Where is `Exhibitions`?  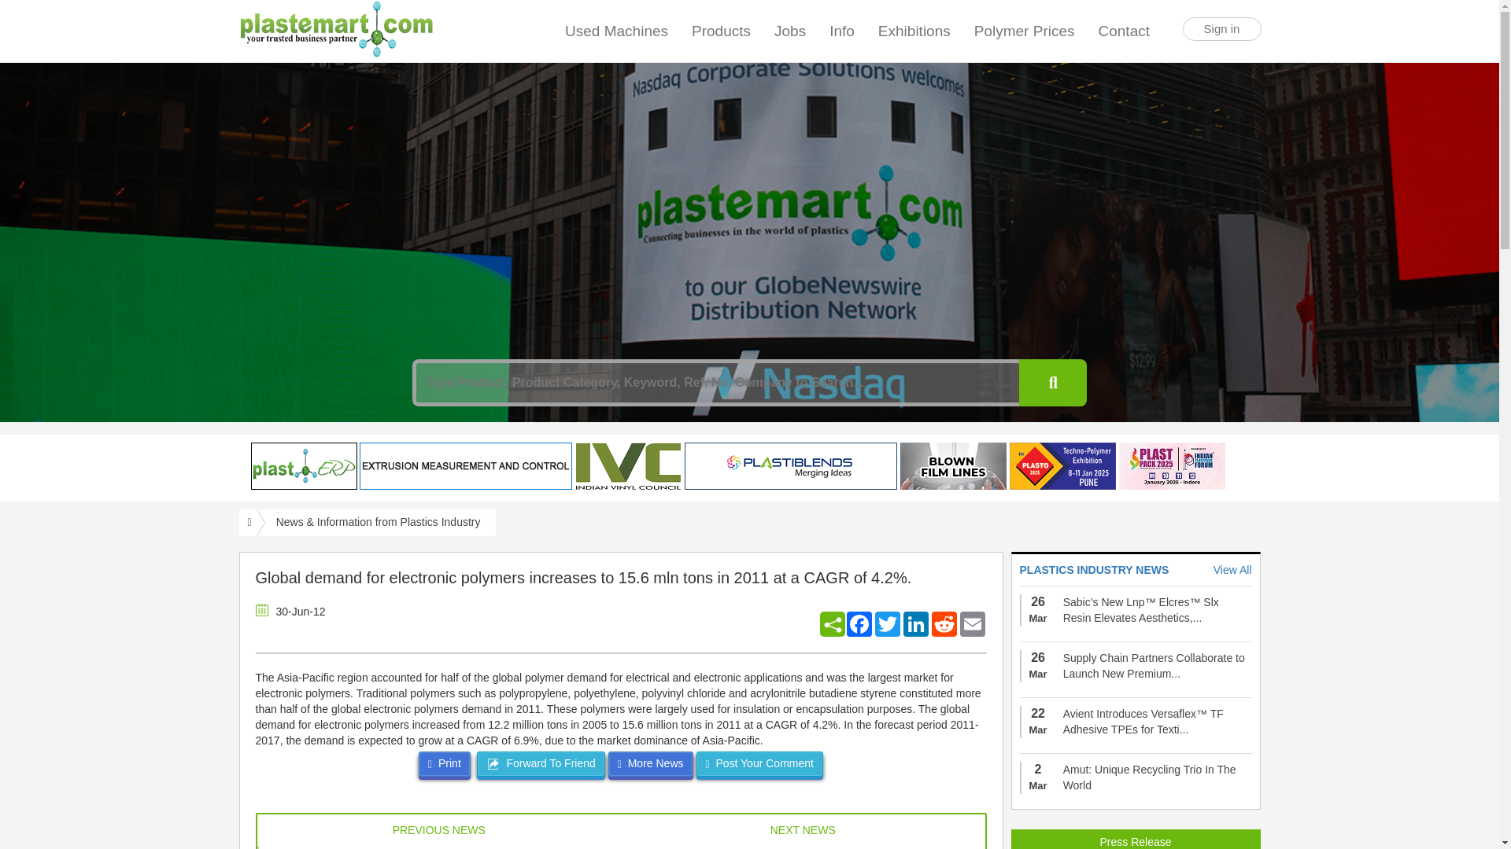
Exhibitions is located at coordinates (914, 31).